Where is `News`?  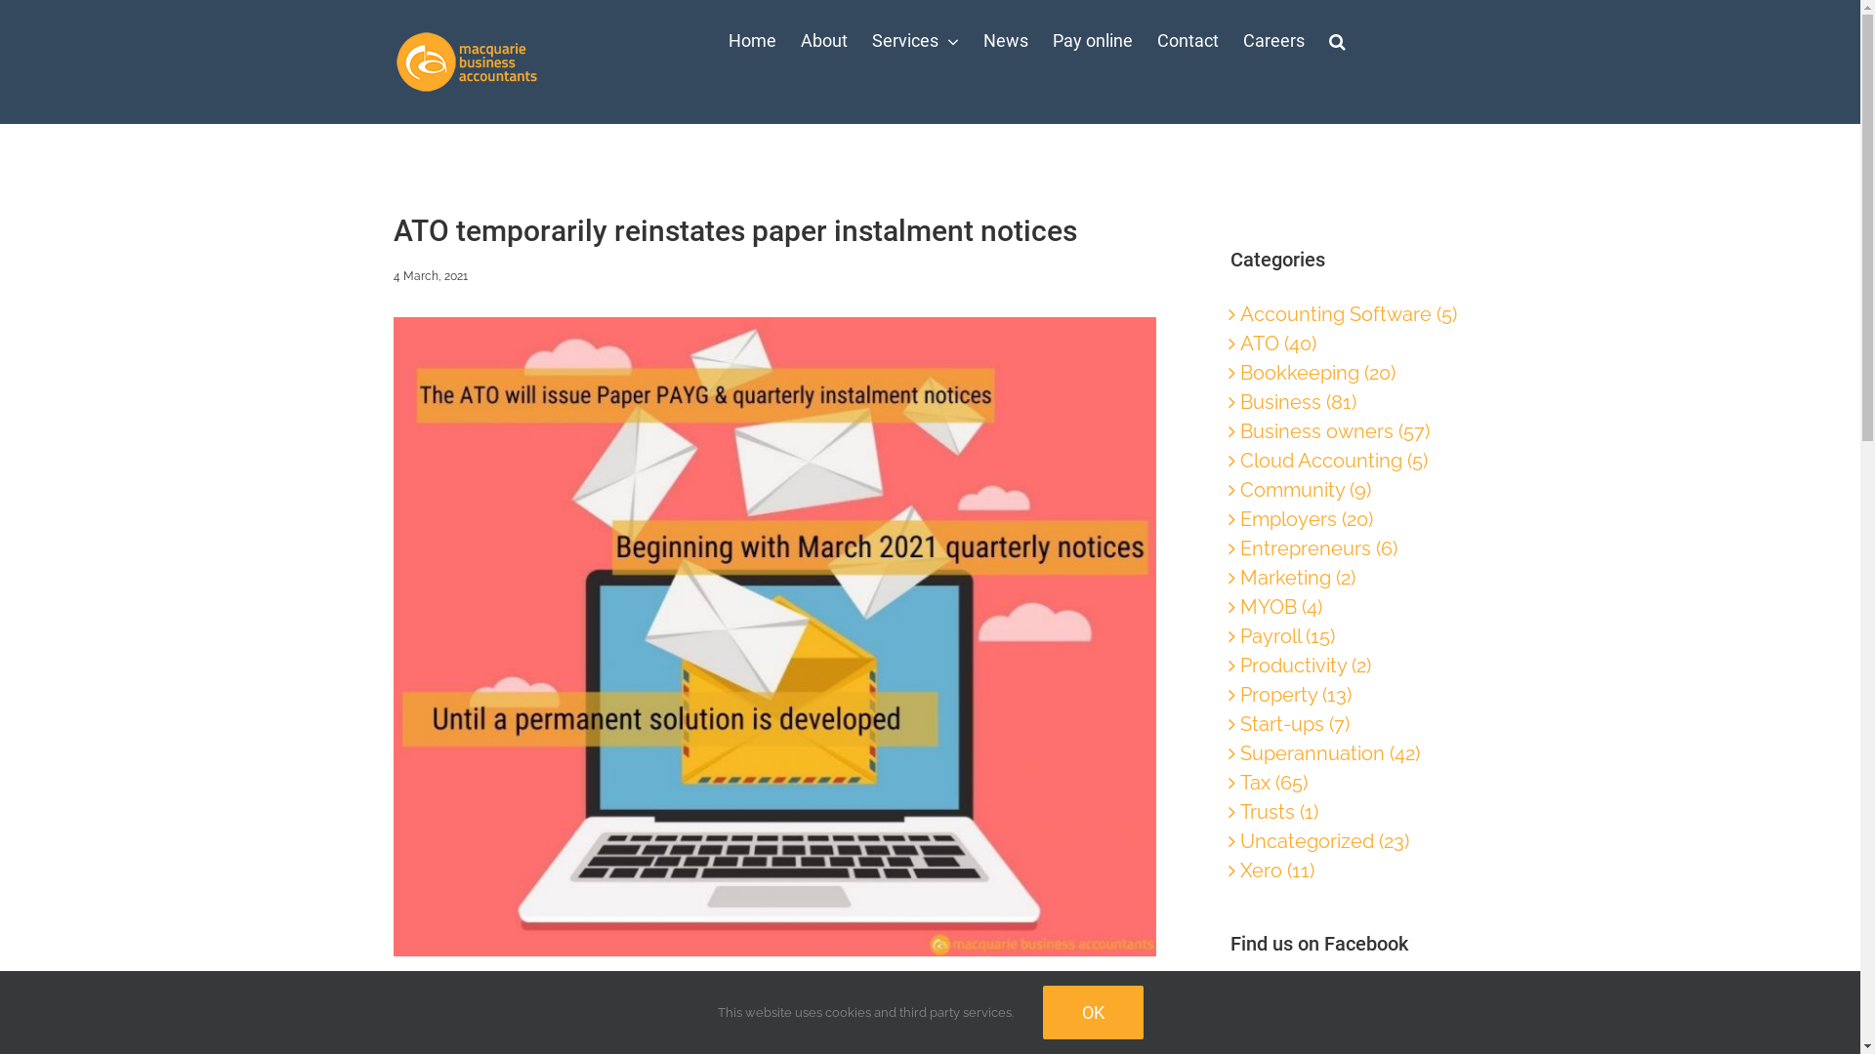 News is located at coordinates (1005, 41).